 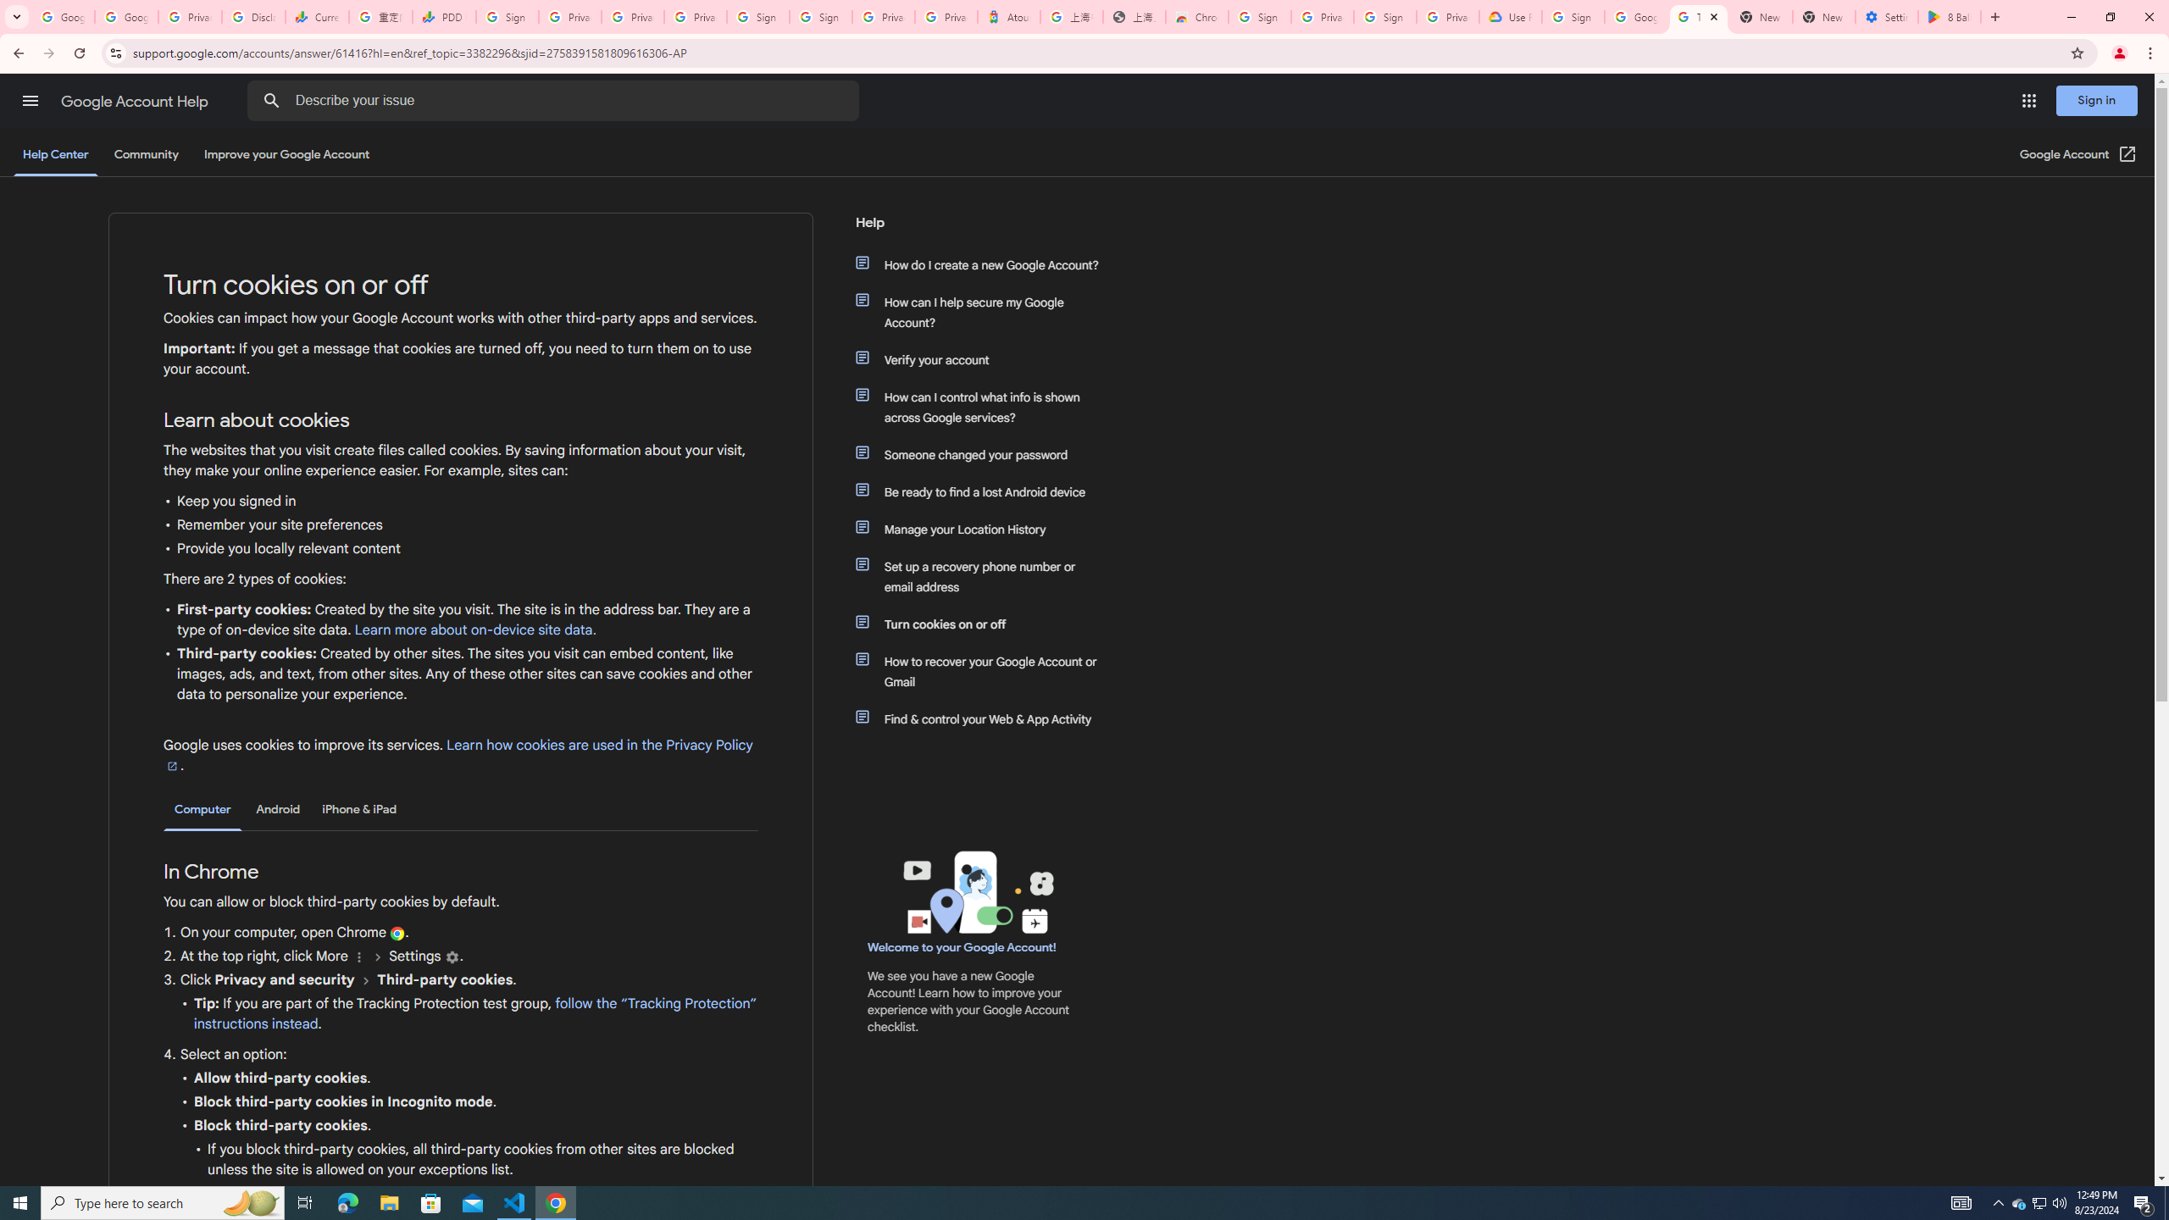 What do you see at coordinates (55, 154) in the screenshot?
I see `Help Center` at bounding box center [55, 154].